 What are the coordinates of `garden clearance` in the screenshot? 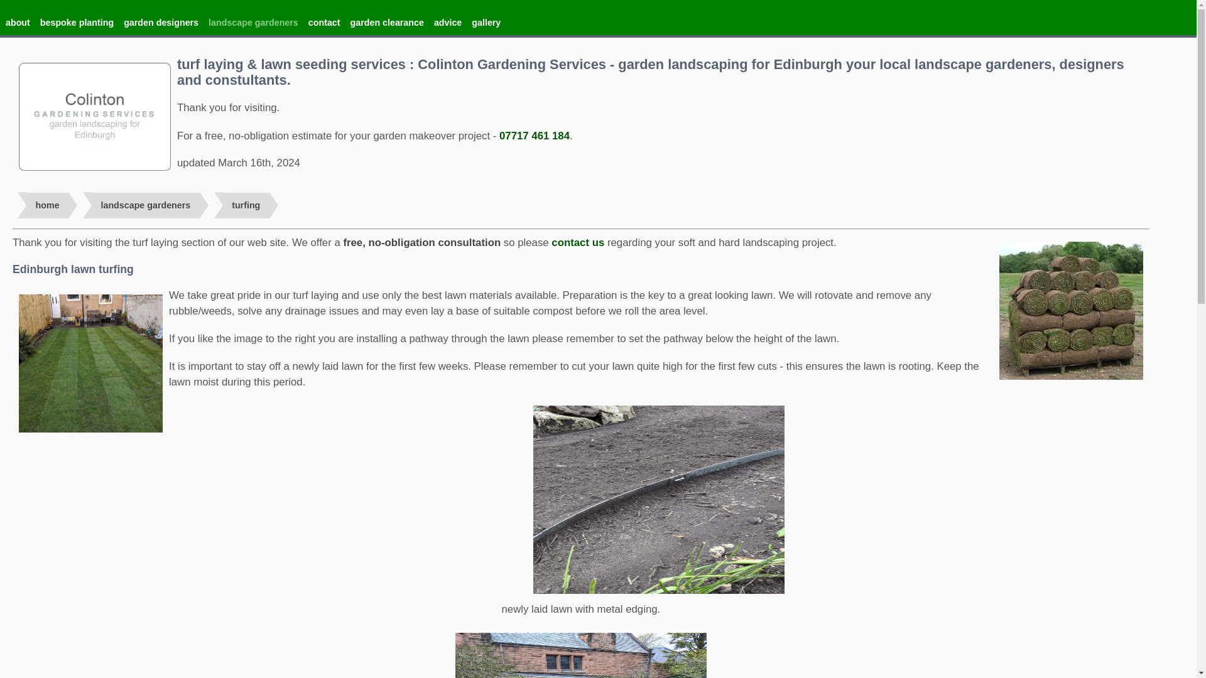 It's located at (387, 23).